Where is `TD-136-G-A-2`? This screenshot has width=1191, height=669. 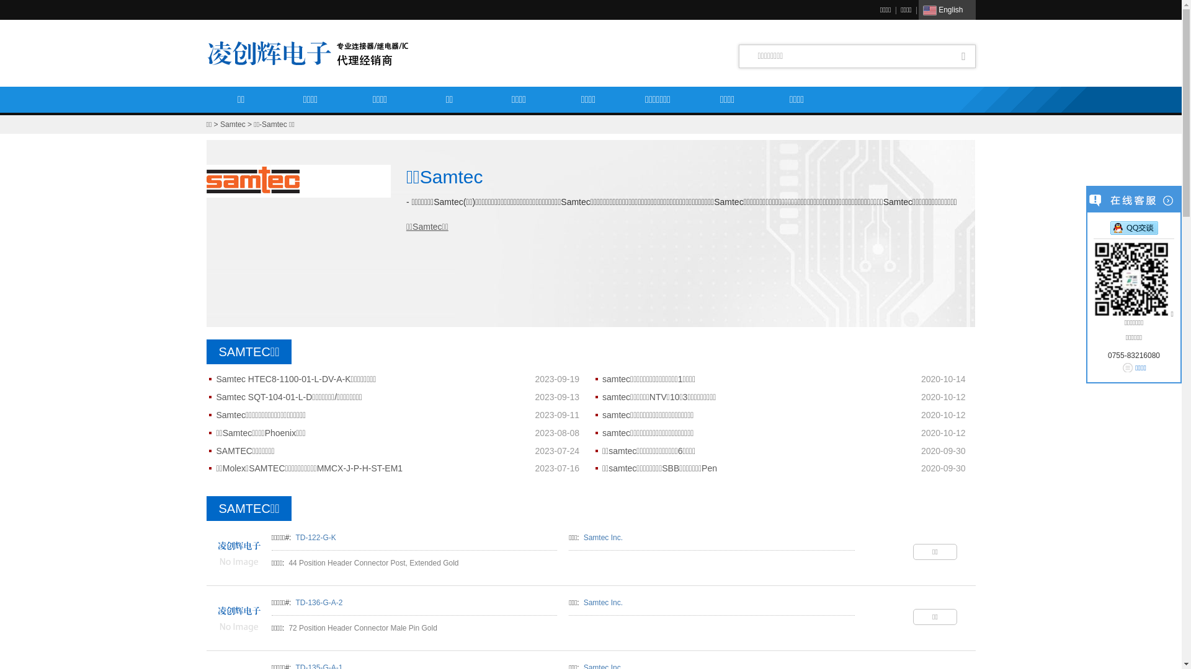 TD-136-G-A-2 is located at coordinates (238, 618).